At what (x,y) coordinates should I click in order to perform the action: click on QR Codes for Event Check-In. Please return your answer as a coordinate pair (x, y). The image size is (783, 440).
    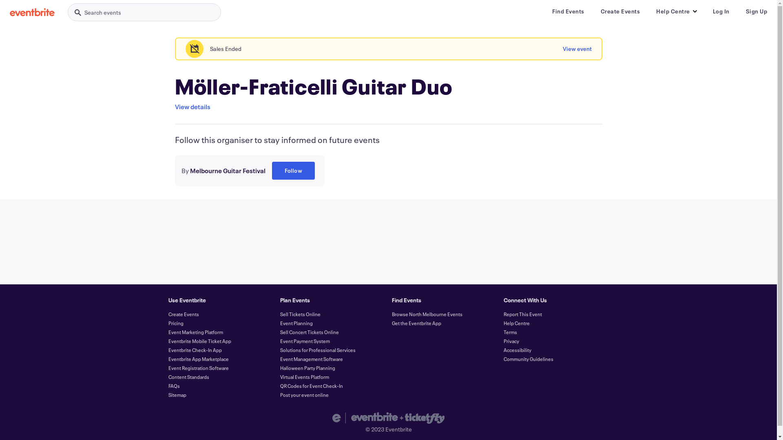
    Looking at the image, I should click on (311, 386).